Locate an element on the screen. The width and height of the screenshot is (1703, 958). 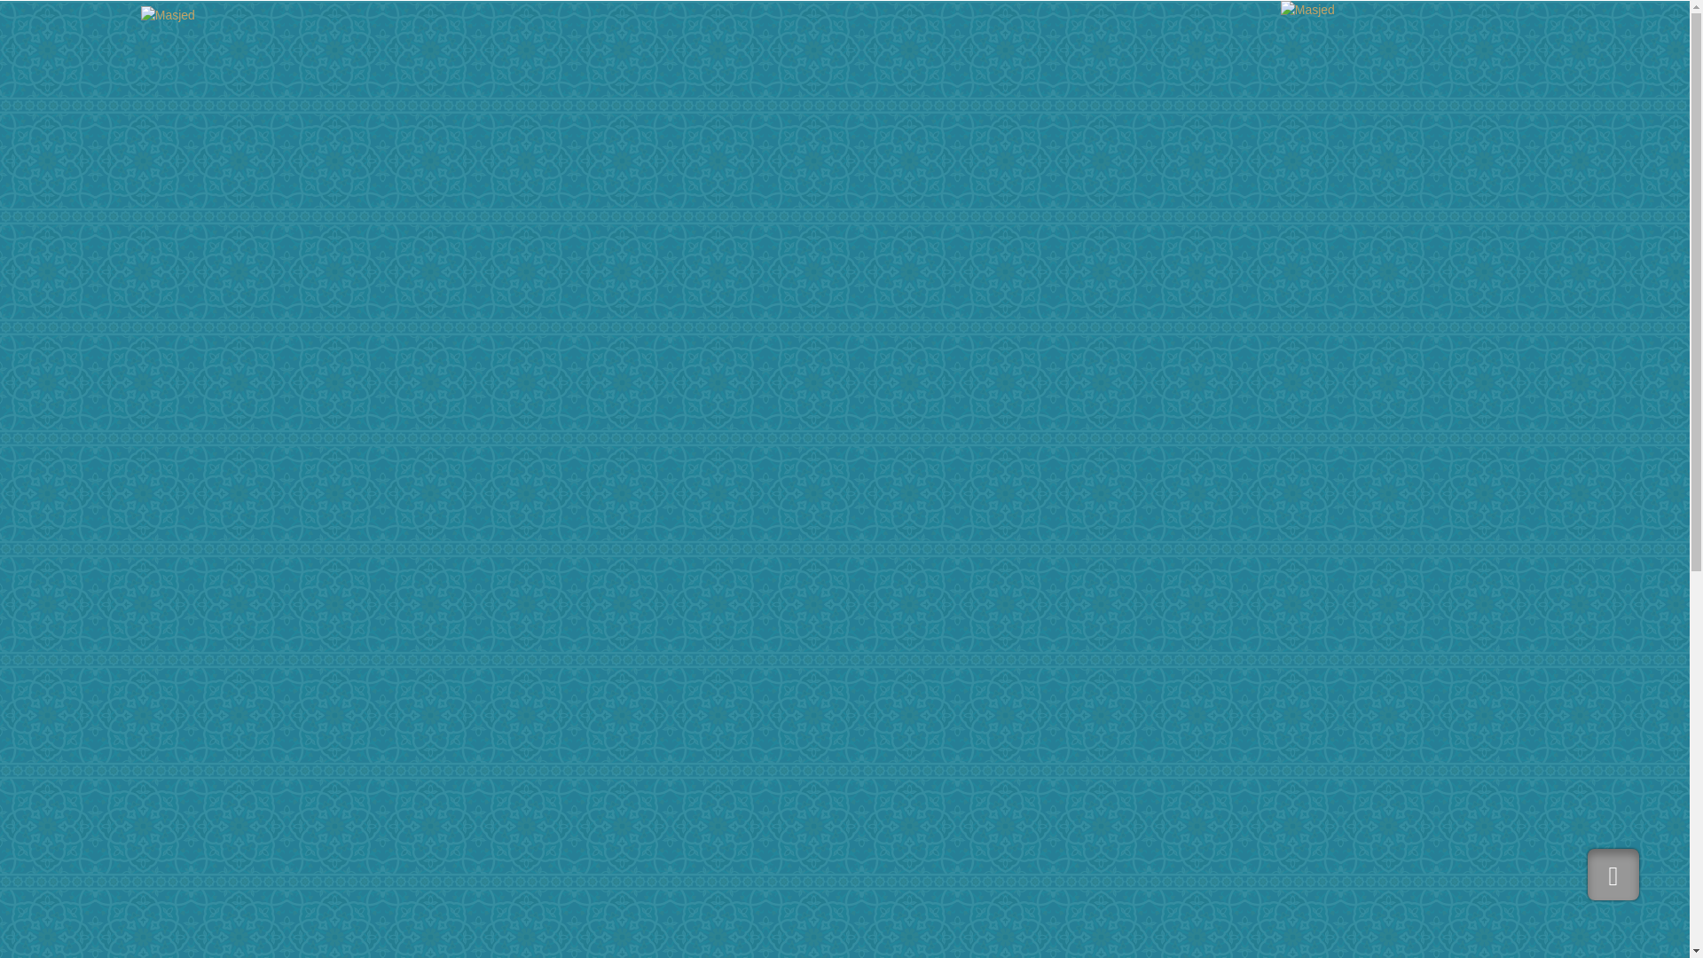
0 is located at coordinates (1027, 930).